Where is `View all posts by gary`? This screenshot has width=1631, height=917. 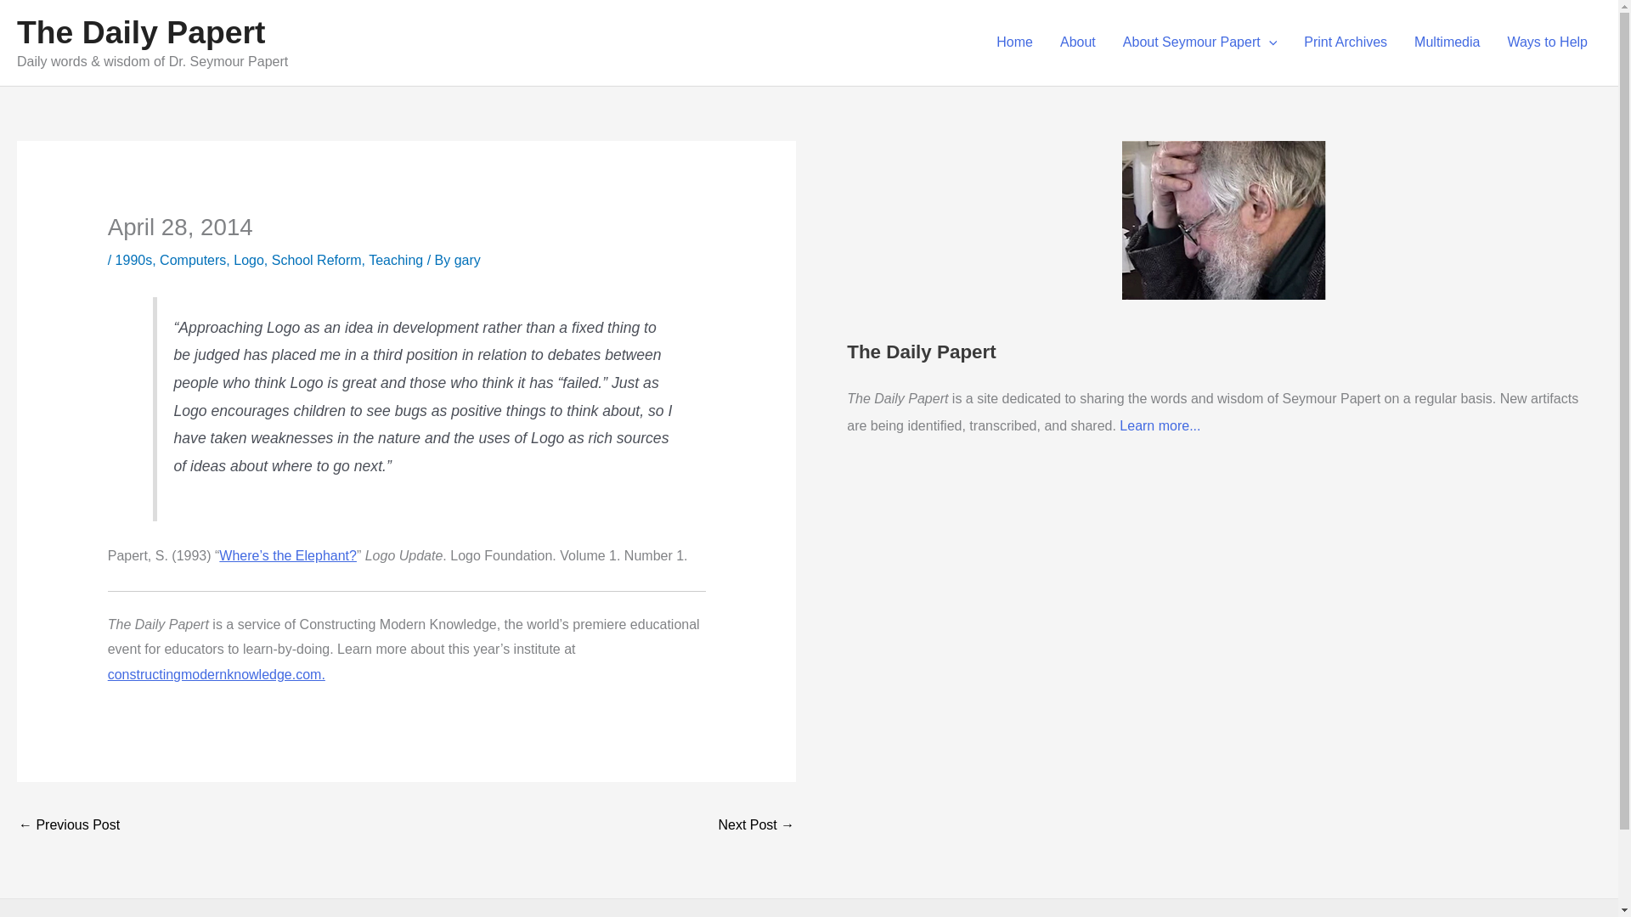 View all posts by gary is located at coordinates (467, 260).